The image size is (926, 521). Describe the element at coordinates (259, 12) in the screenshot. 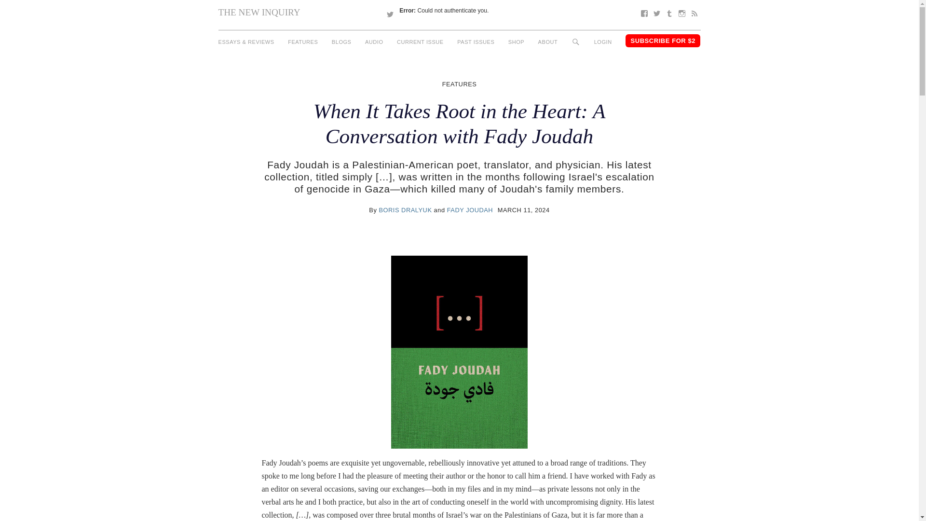

I see `THE NEW INQUIRY` at that location.